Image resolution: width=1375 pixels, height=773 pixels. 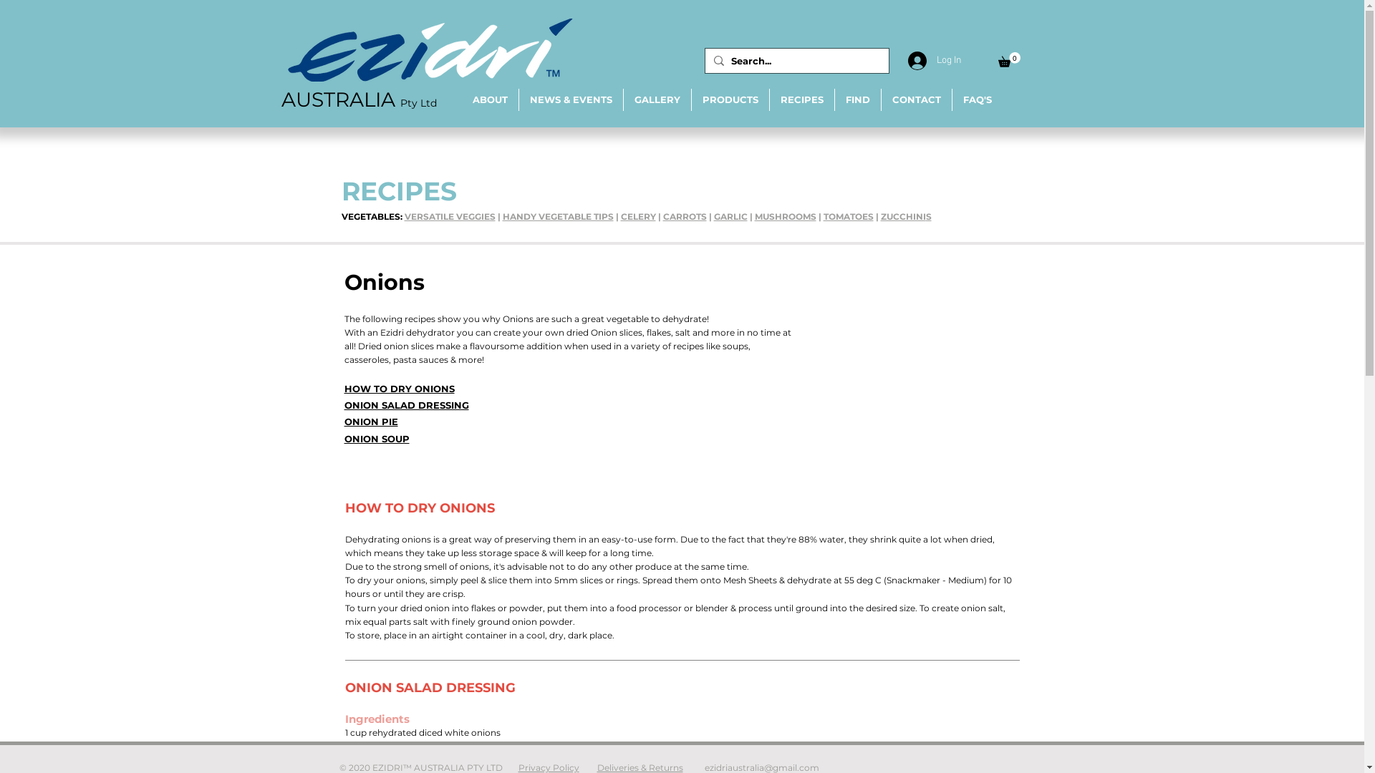 I want to click on ONION SALAD DRESSING, so click(x=406, y=405).